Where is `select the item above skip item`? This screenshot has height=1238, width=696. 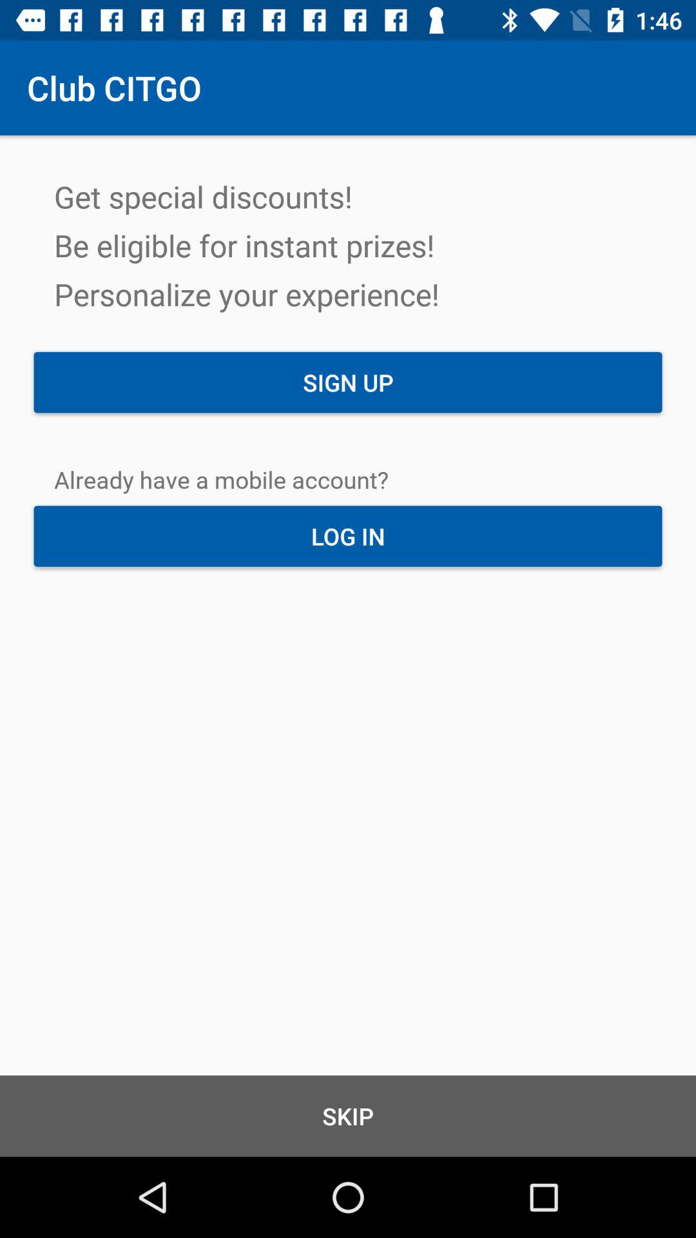
select the item above skip item is located at coordinates (348, 536).